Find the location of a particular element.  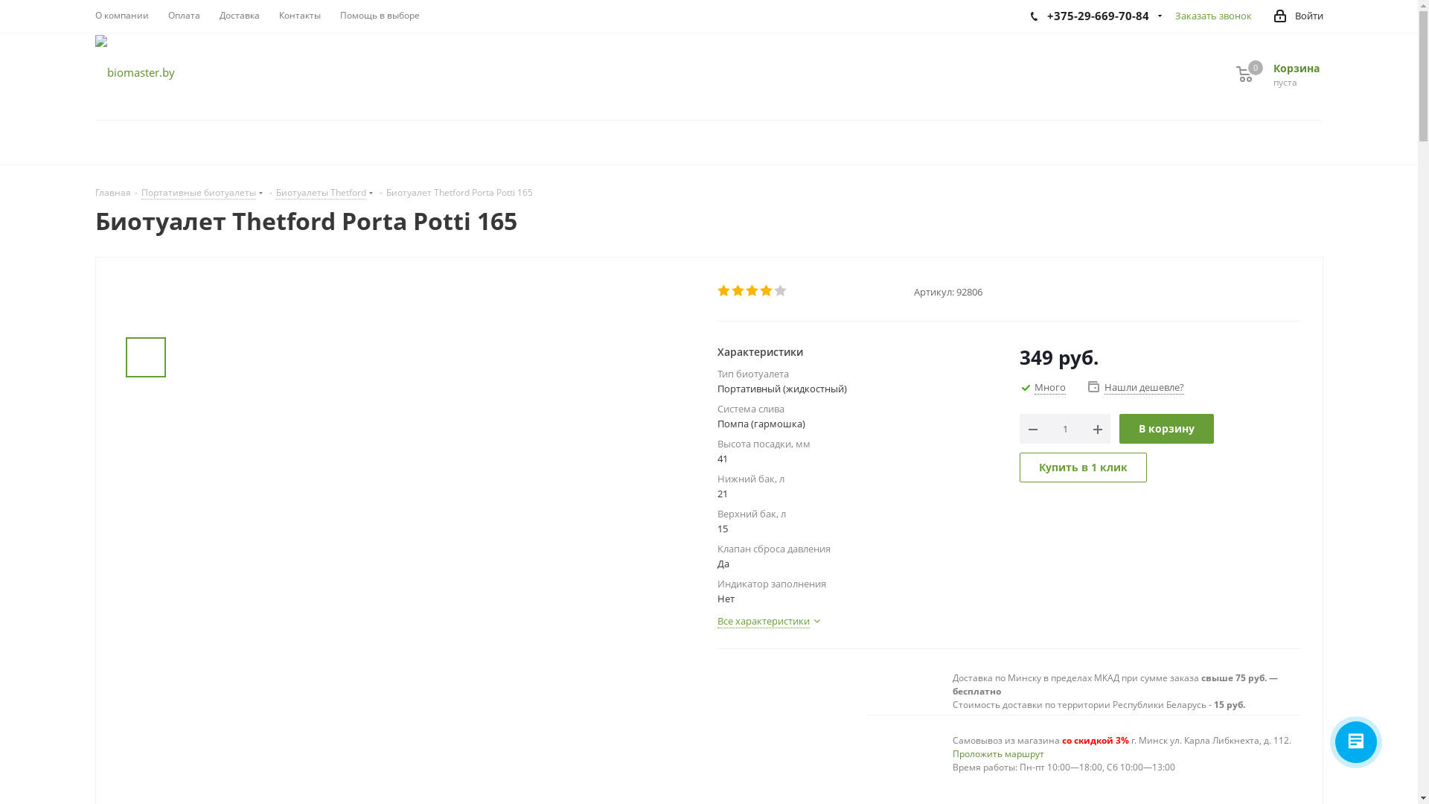

Prev is located at coordinates (146, 325).